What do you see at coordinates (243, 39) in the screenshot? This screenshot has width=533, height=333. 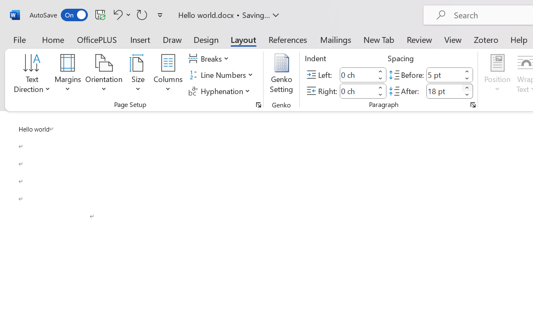 I see `Layout` at bounding box center [243, 39].